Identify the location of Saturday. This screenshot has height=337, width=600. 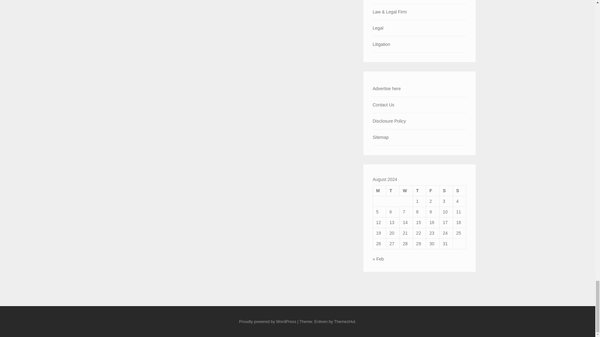
(446, 190).